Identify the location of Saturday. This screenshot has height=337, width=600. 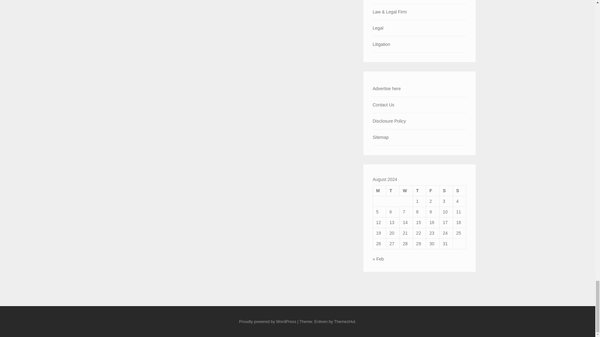
(446, 190).